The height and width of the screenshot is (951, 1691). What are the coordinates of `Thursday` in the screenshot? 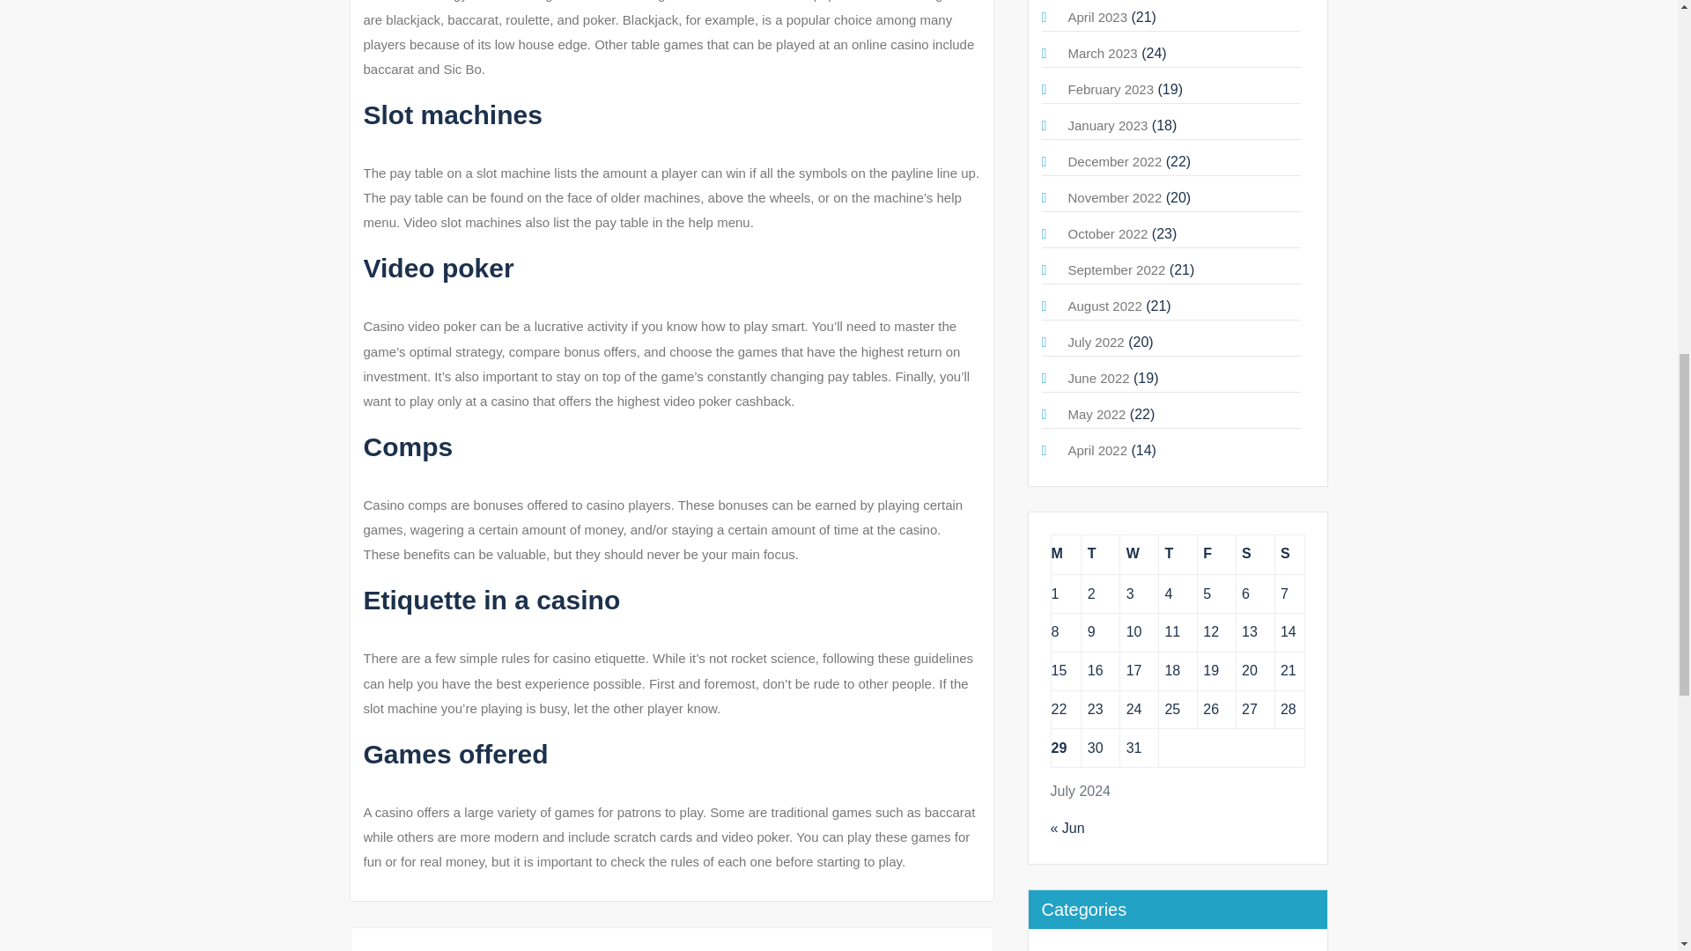 It's located at (1178, 554).